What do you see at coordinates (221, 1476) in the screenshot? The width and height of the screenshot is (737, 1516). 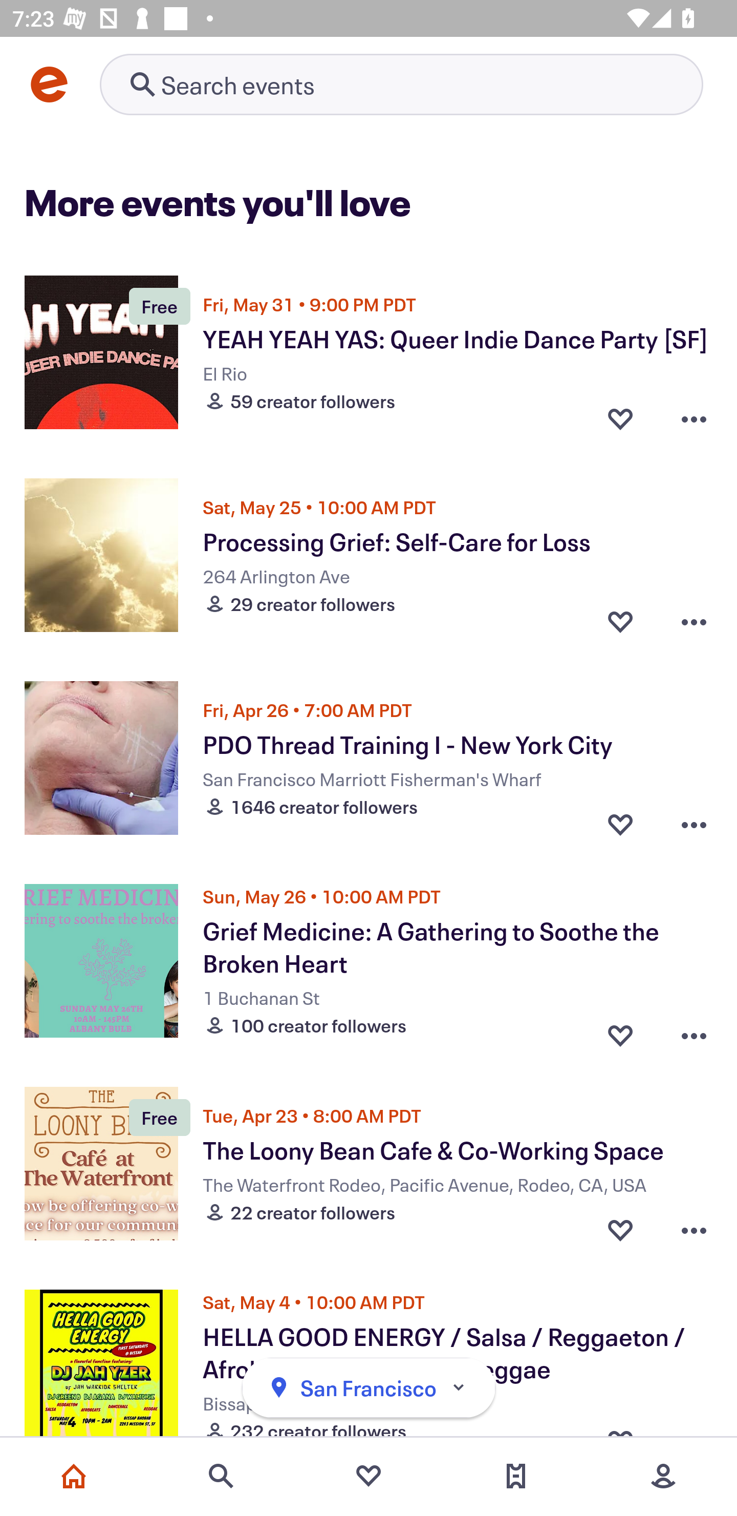 I see `Search events` at bounding box center [221, 1476].